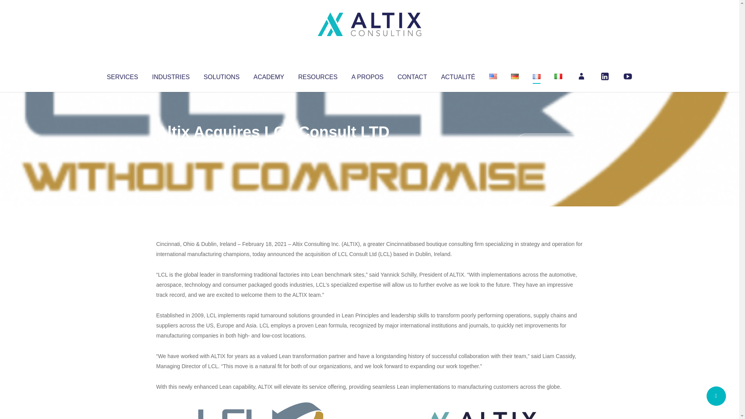  Describe the element at coordinates (271, 147) in the screenshot. I see `Uncategorized` at that location.